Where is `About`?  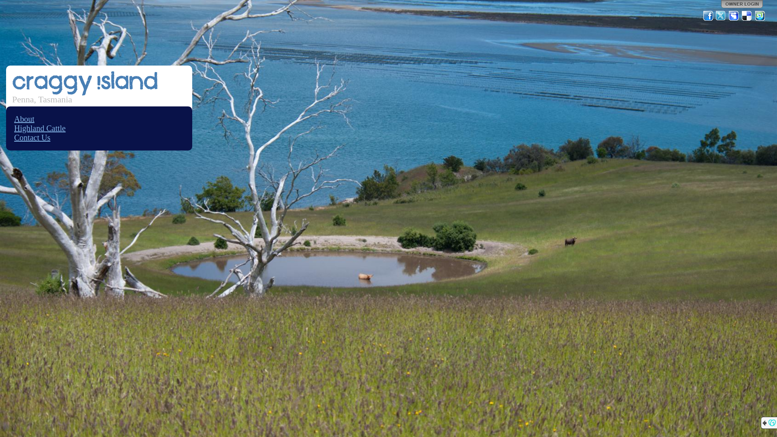 About is located at coordinates (24, 119).